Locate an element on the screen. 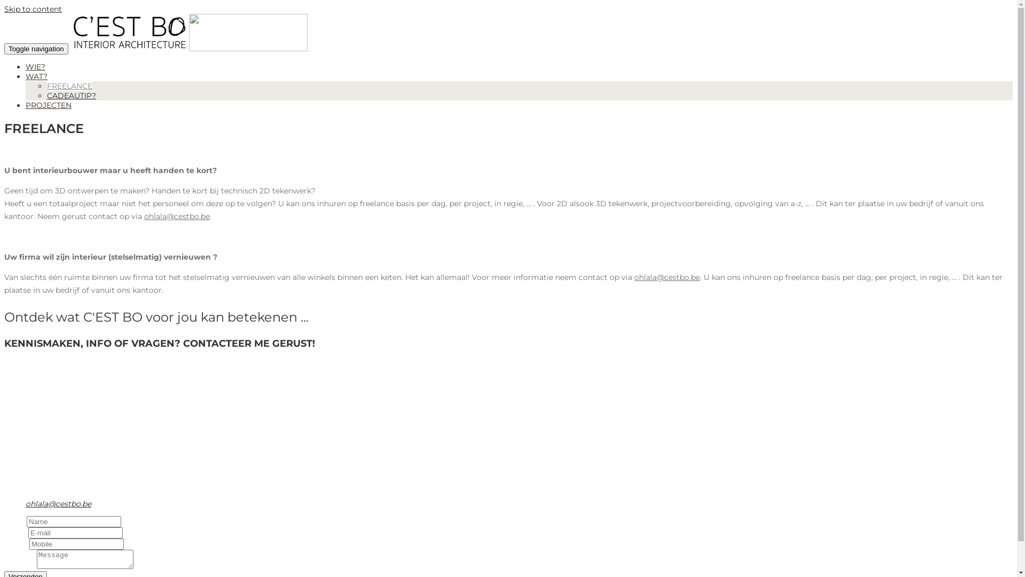 This screenshot has height=577, width=1025. Skip to content is located at coordinates (33, 9).